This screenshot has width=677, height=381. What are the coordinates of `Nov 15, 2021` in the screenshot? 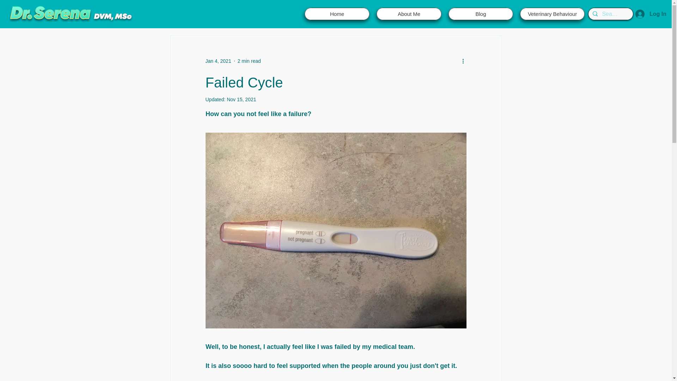 It's located at (241, 99).